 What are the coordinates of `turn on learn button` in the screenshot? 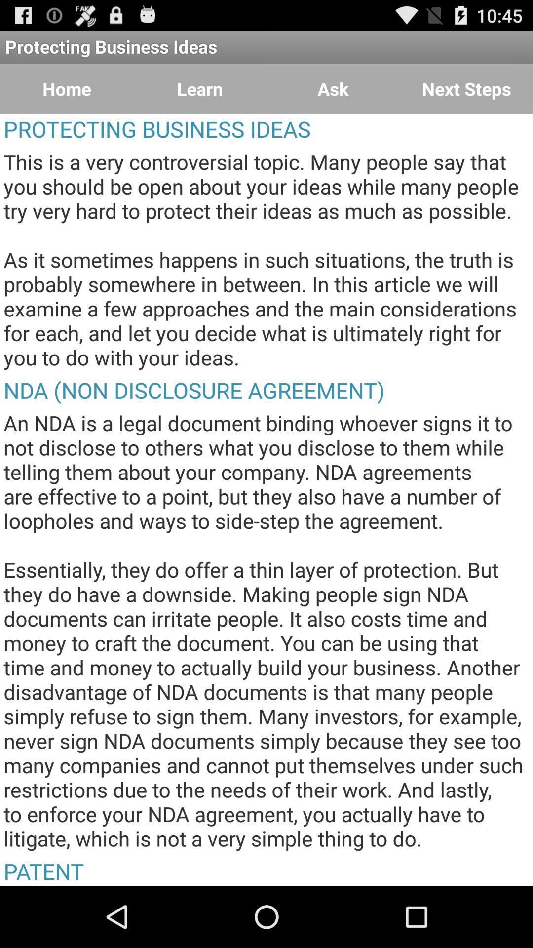 It's located at (200, 89).